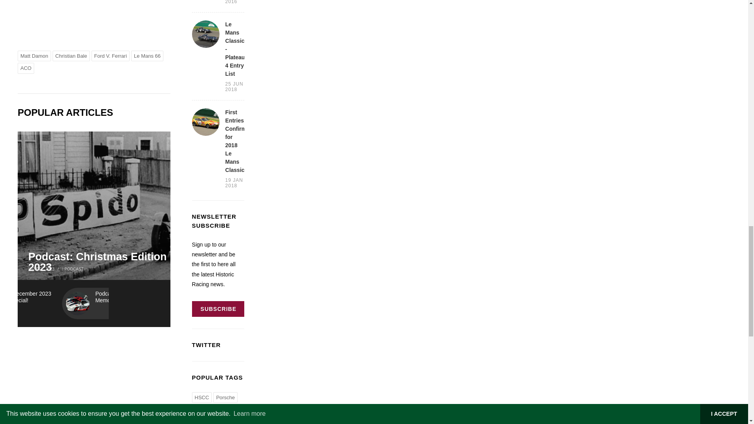 The image size is (754, 424). I want to click on Matt Damon, so click(34, 56).